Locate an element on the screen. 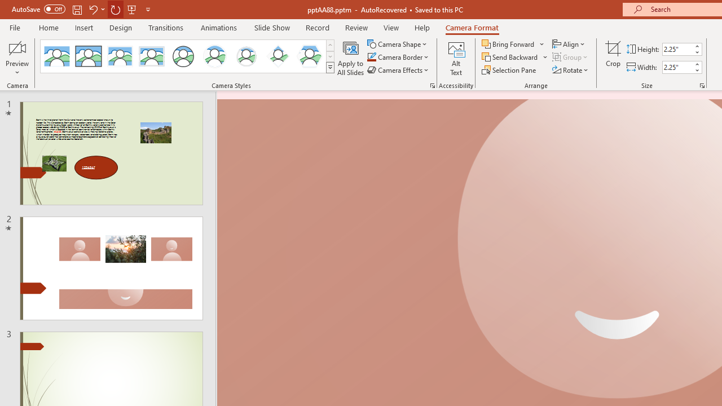  Camera Border Teal, Accent 1 is located at coordinates (371, 58).